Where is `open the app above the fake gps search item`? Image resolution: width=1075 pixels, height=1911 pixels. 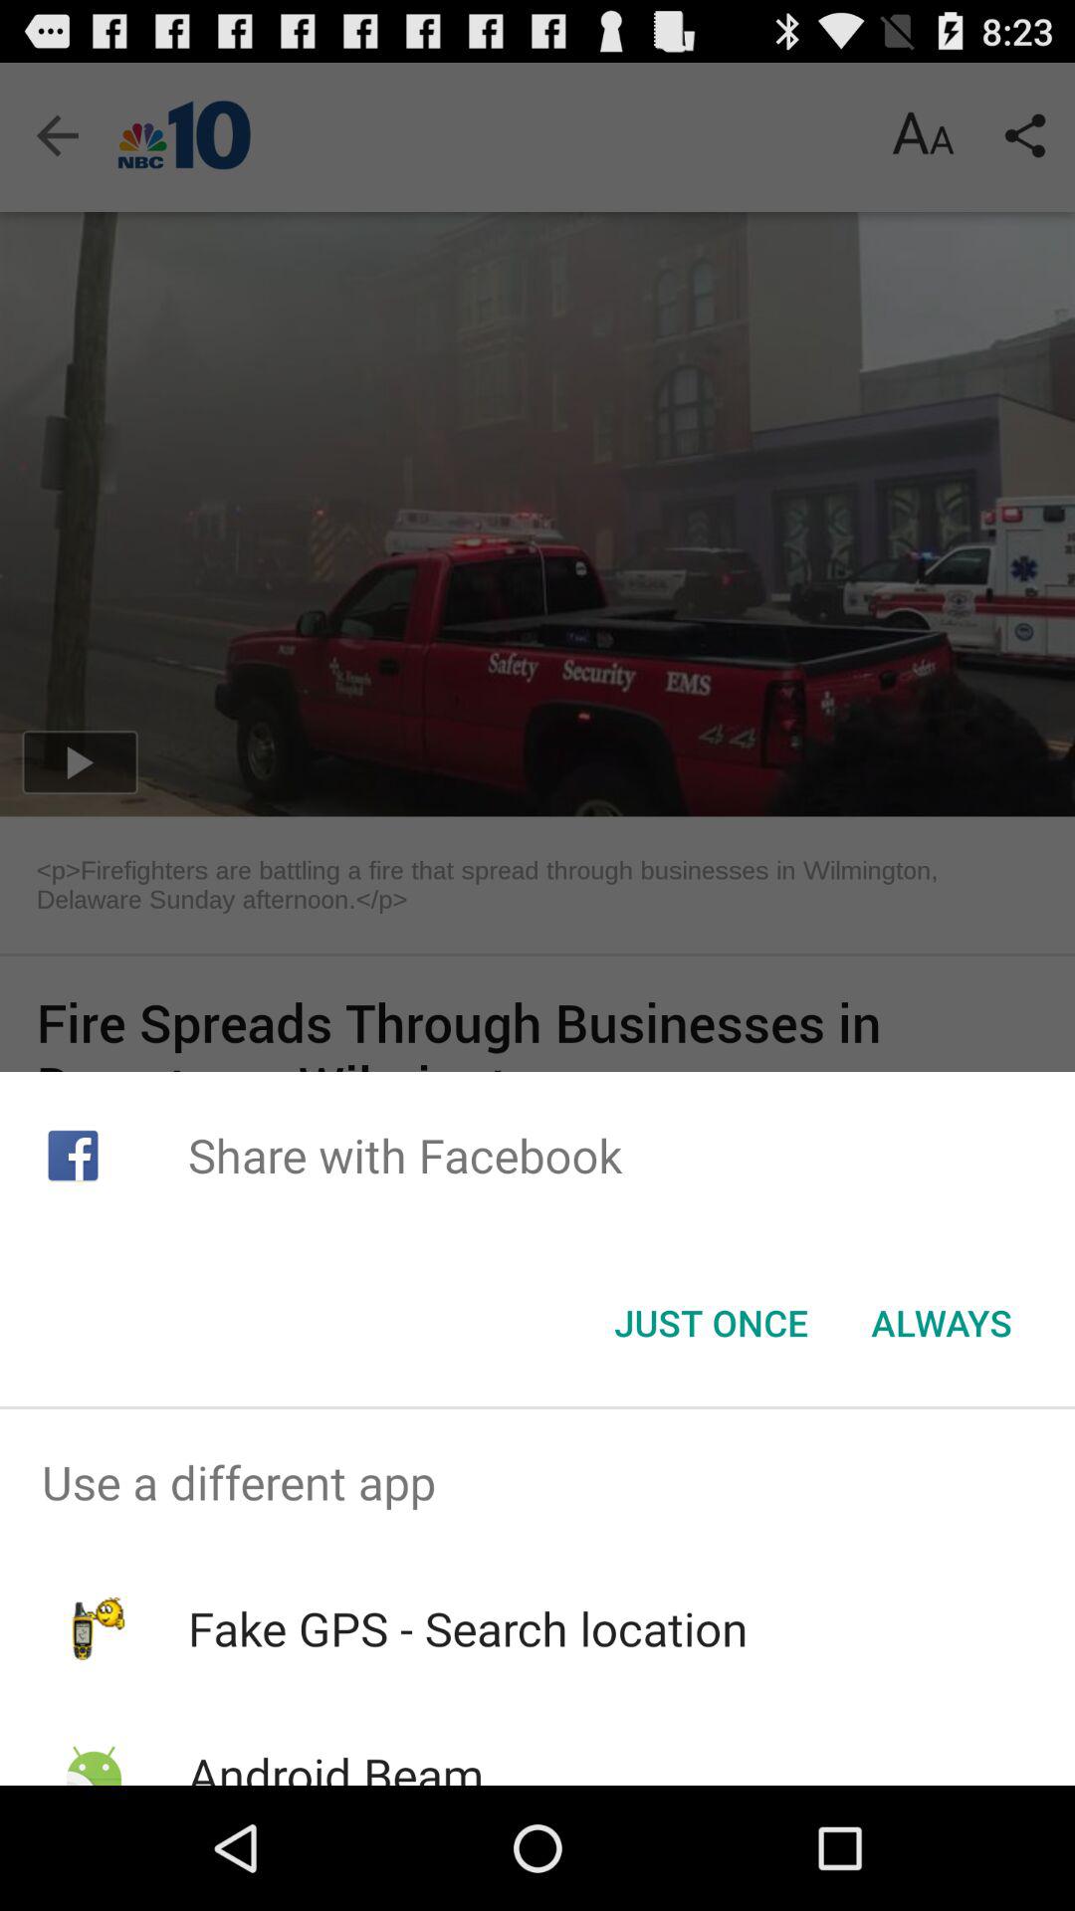 open the app above the fake gps search item is located at coordinates (537, 1482).